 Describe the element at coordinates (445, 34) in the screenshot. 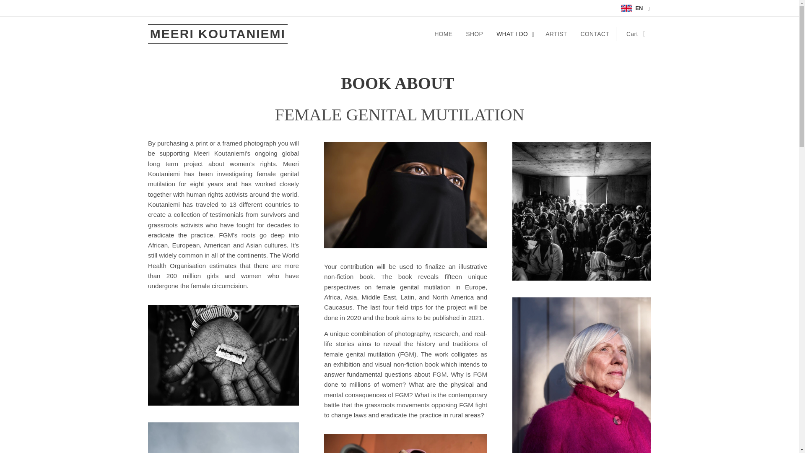

I see `HOME` at that location.